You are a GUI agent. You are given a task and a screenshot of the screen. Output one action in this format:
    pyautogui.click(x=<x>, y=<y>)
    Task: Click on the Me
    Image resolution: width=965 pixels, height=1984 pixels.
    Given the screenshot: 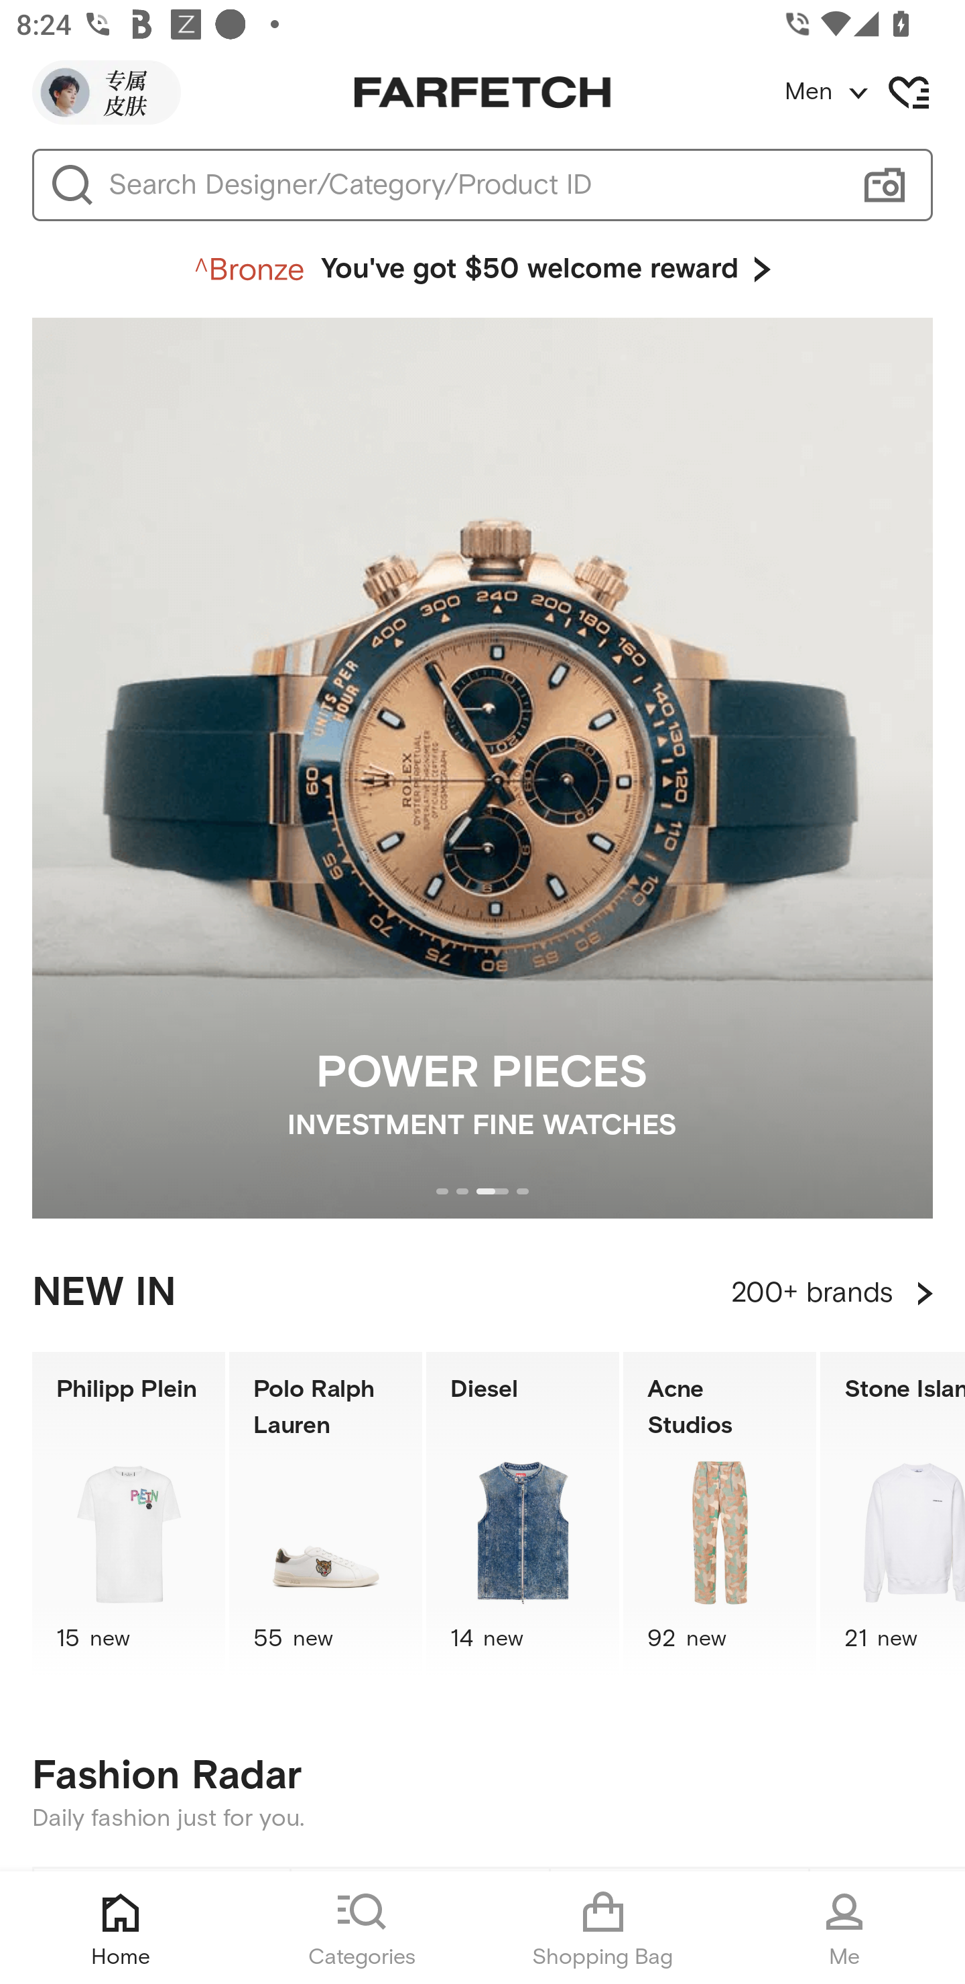 What is the action you would take?
    pyautogui.click(x=844, y=1928)
    